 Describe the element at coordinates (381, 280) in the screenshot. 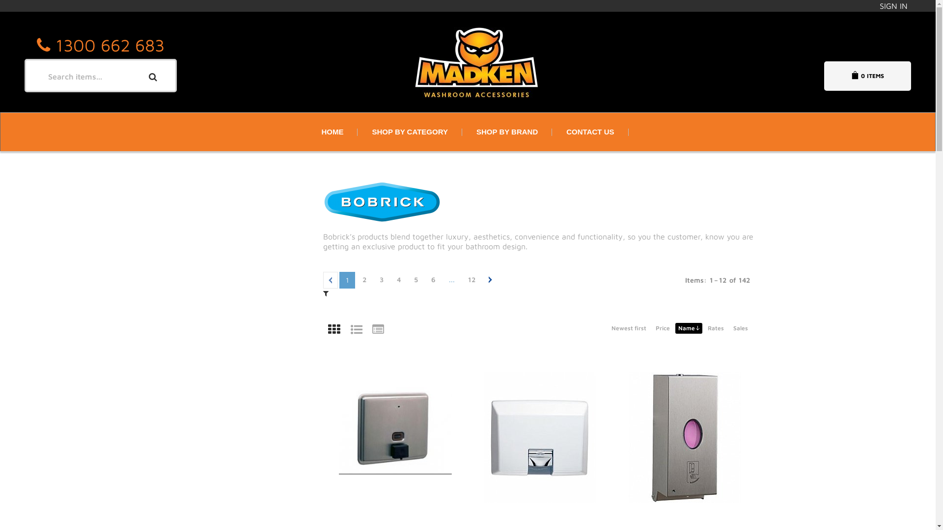

I see `3` at that location.